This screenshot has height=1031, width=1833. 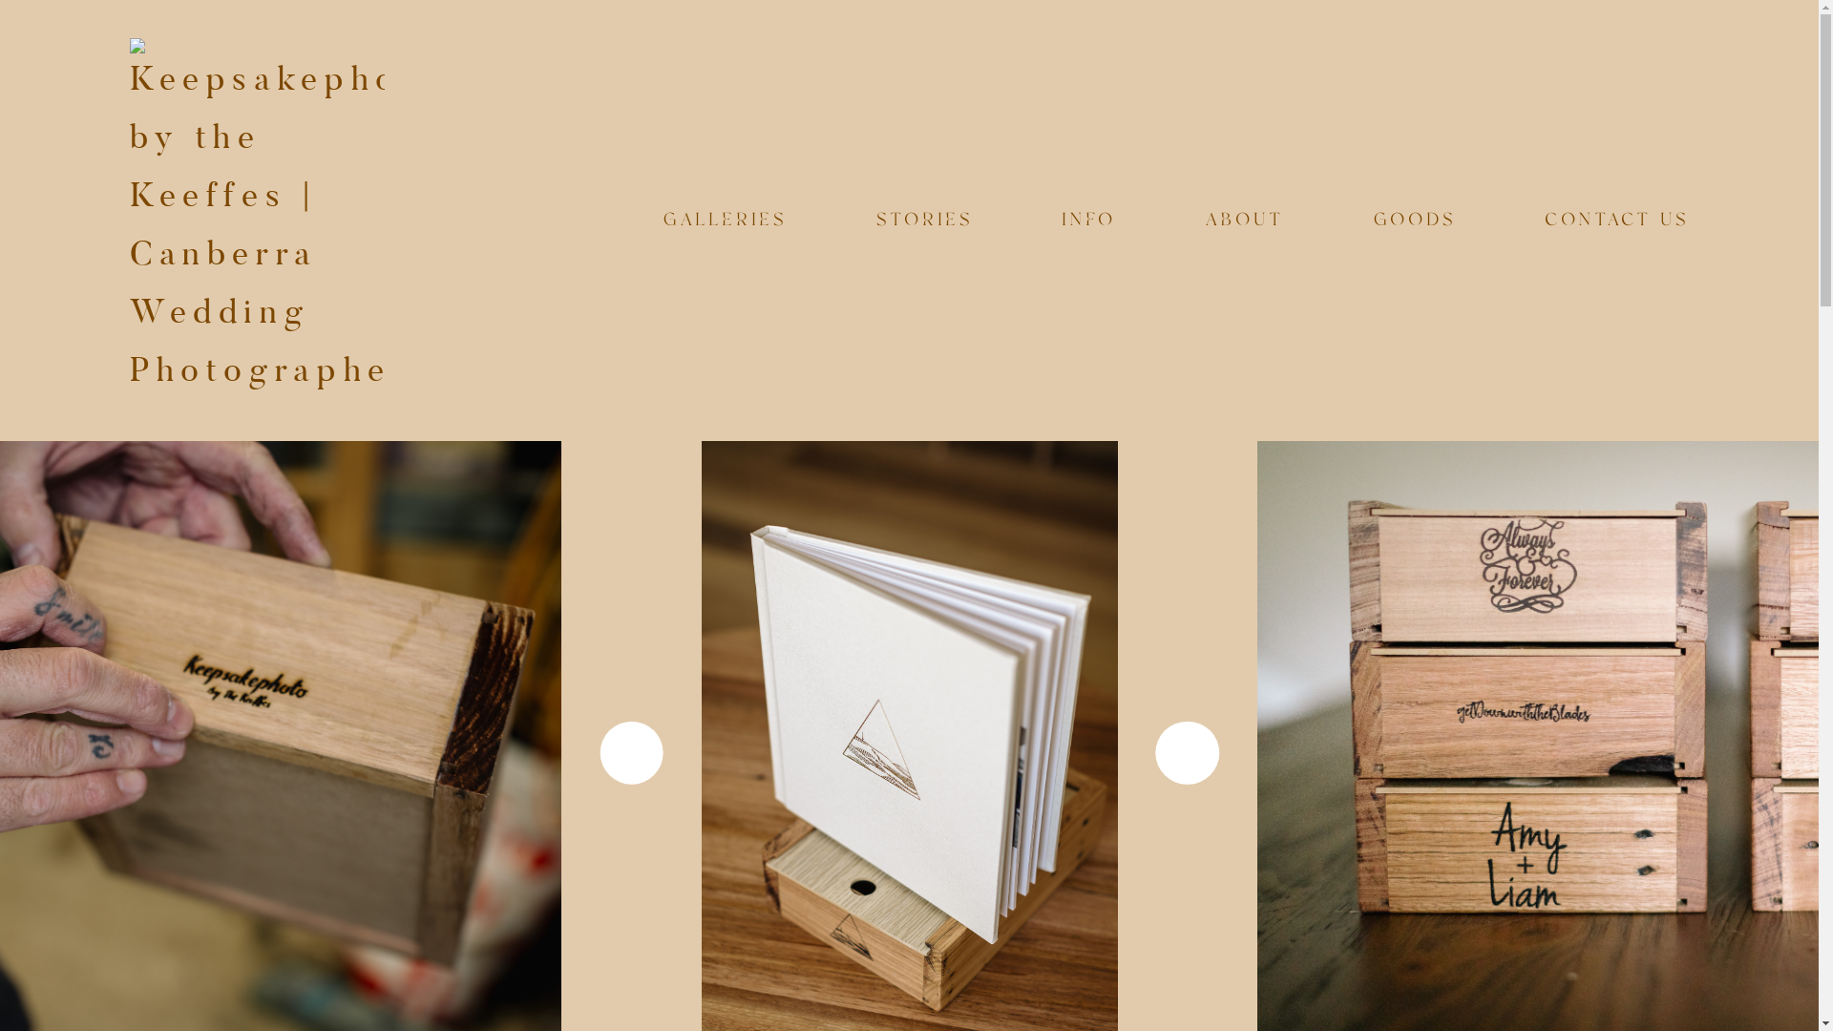 I want to click on GALLERIES, so click(x=726, y=221).